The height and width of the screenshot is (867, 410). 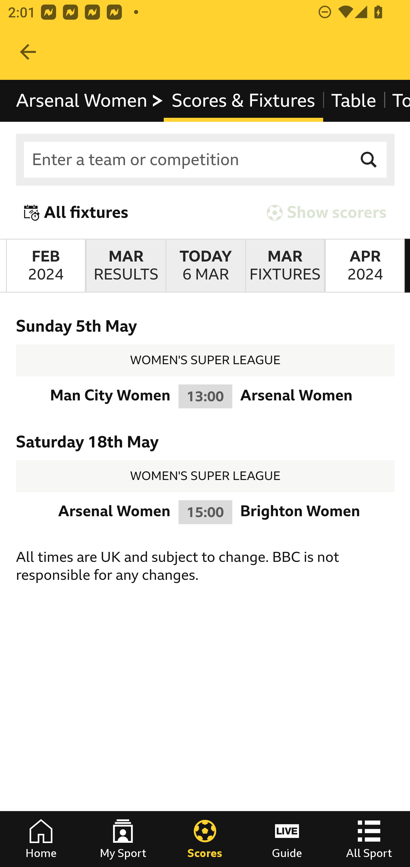 I want to click on Arsenal Women , so click(x=90, y=100).